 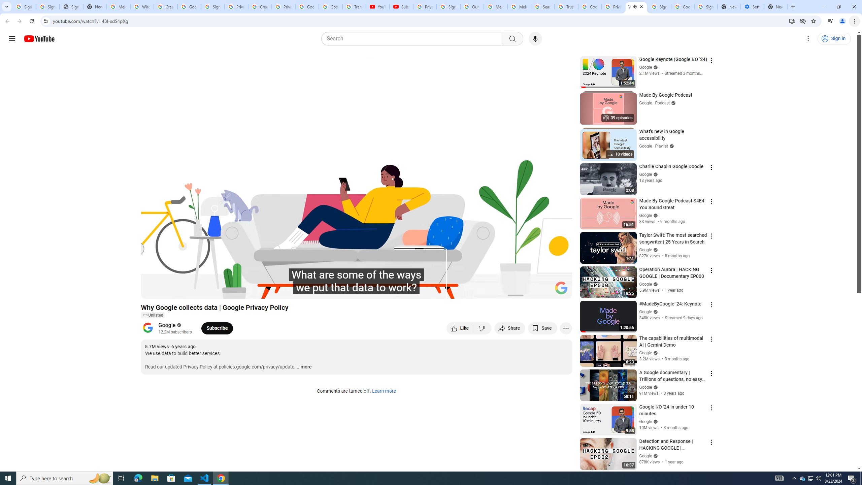 What do you see at coordinates (535, 39) in the screenshot?
I see `Search with your voice` at bounding box center [535, 39].